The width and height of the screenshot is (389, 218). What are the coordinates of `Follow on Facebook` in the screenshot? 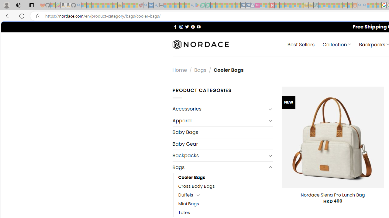 It's located at (175, 27).